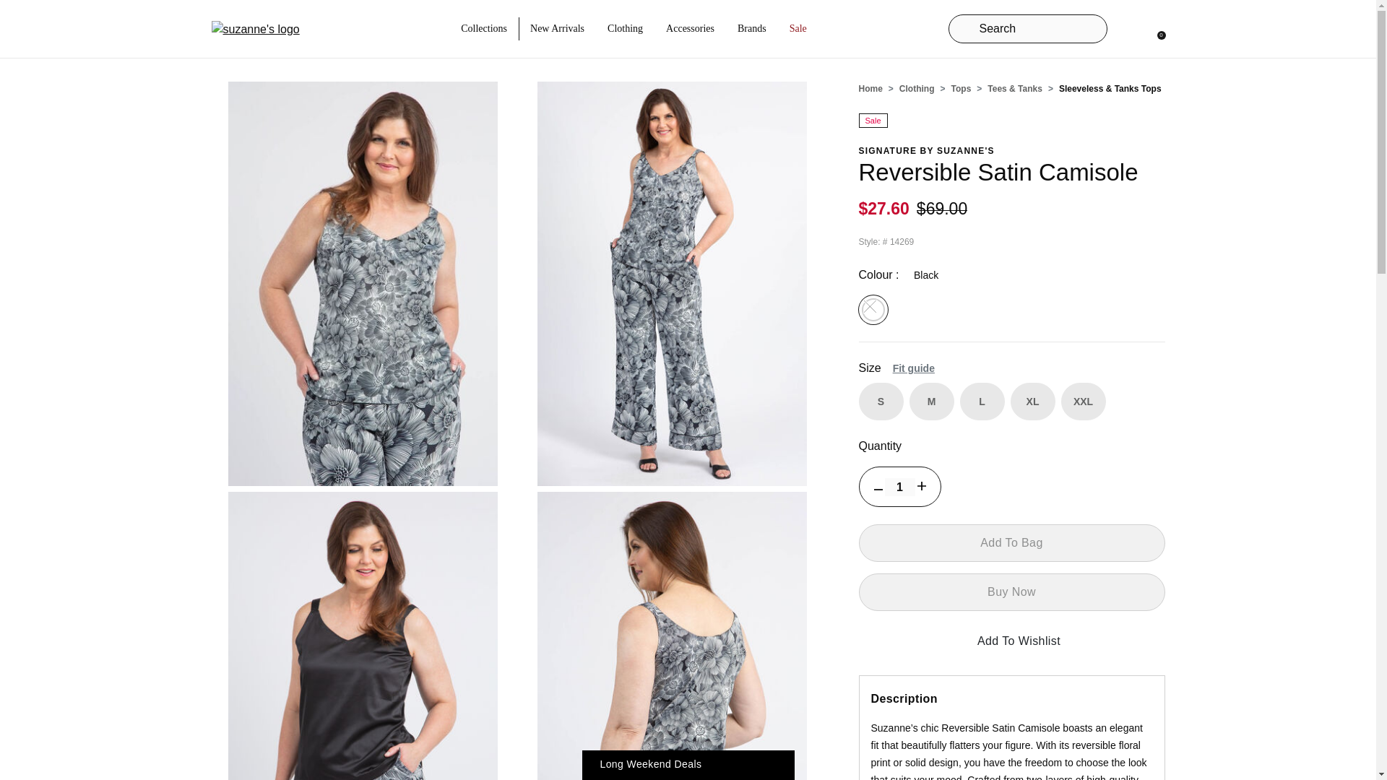 Image resolution: width=1387 pixels, height=780 pixels. Describe the element at coordinates (484, 29) in the screenshot. I see `Collections` at that location.